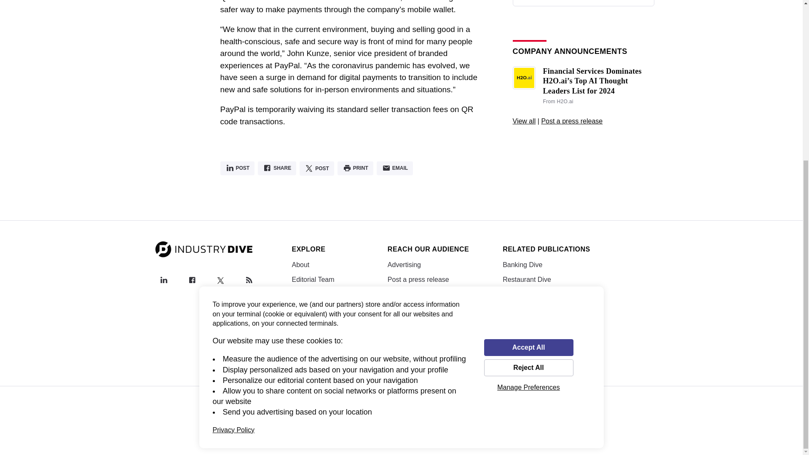 This screenshot has height=455, width=809. Describe the element at coordinates (394, 168) in the screenshot. I see `EMAIL` at that location.